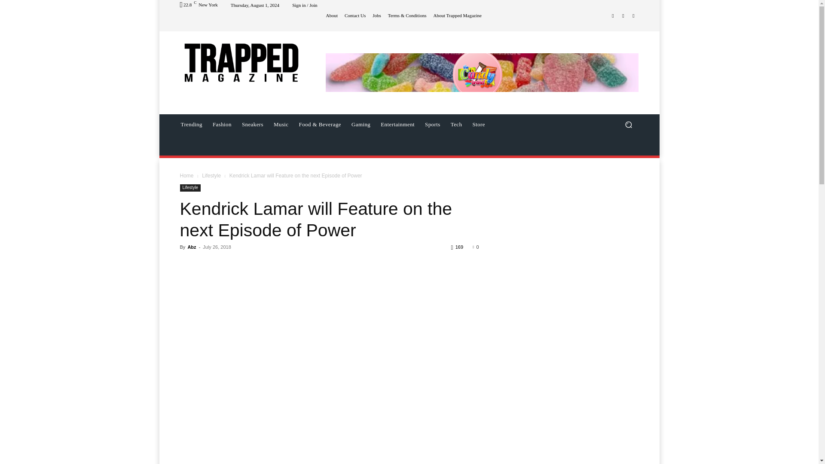  I want to click on Sneakers, so click(253, 125).